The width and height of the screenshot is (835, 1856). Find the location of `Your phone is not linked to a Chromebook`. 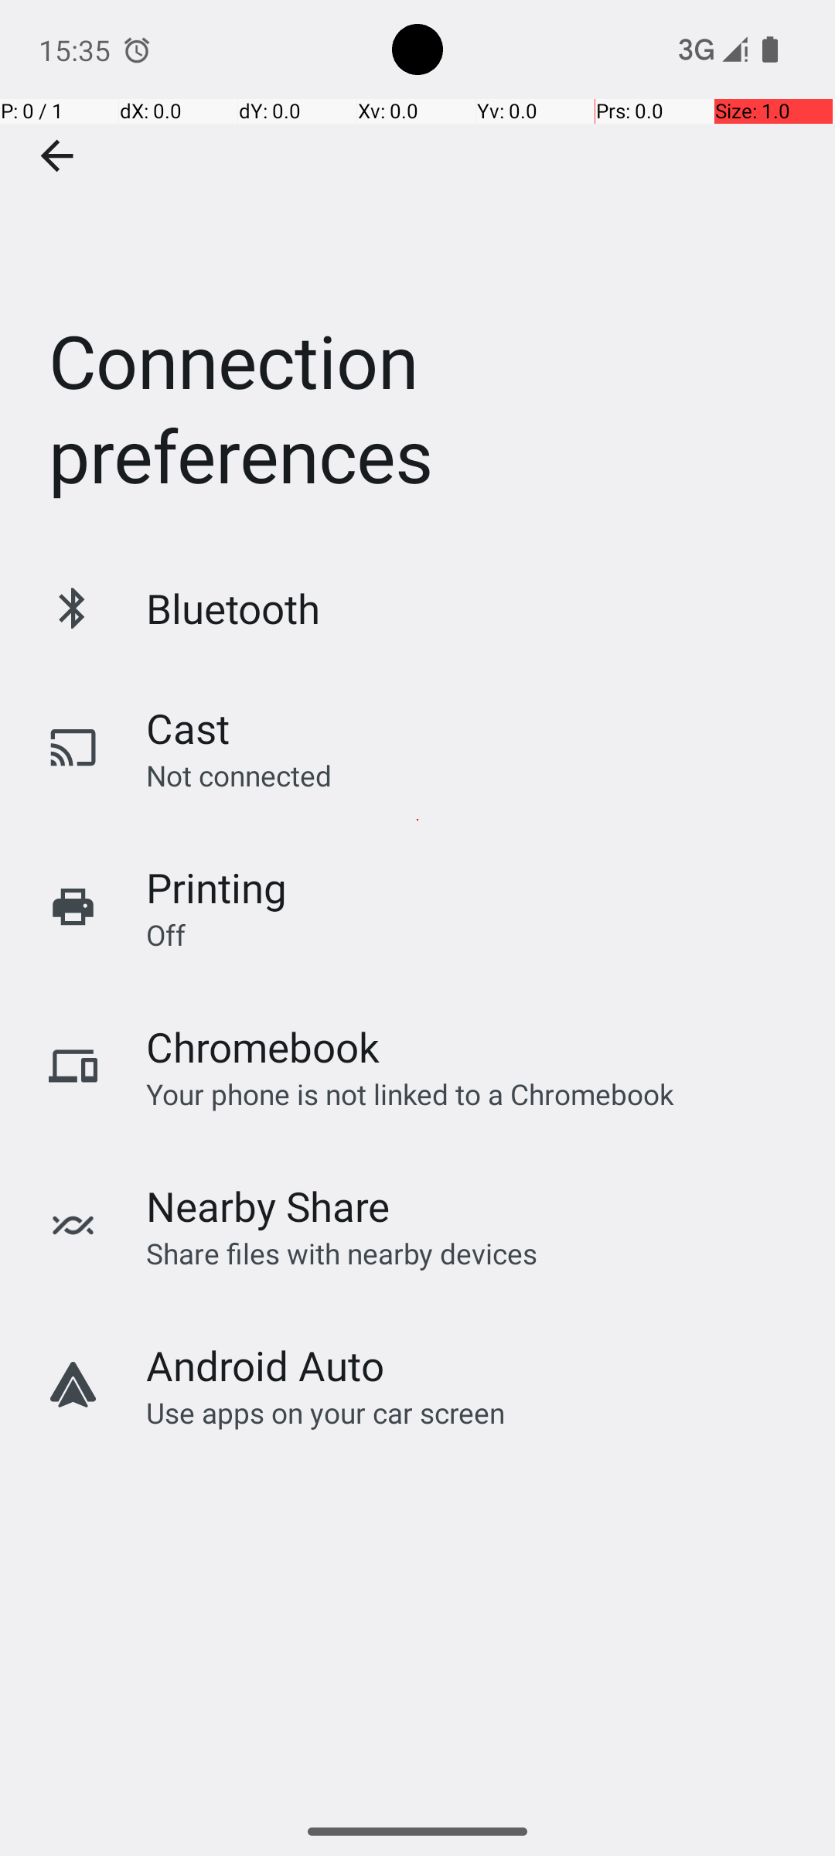

Your phone is not linked to a Chromebook is located at coordinates (410, 1093).